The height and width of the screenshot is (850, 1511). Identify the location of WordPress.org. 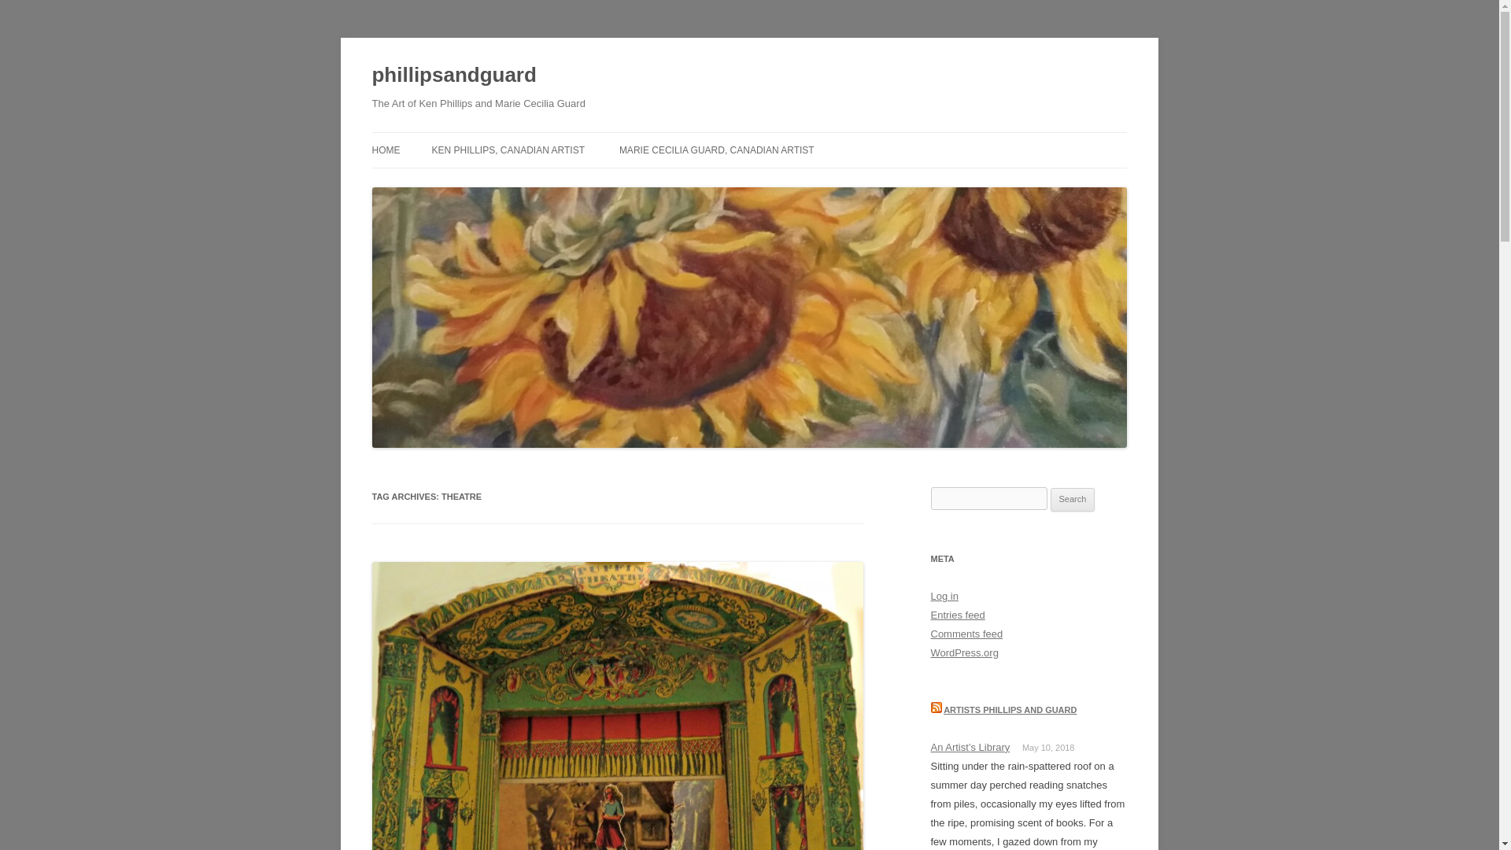
(963, 652).